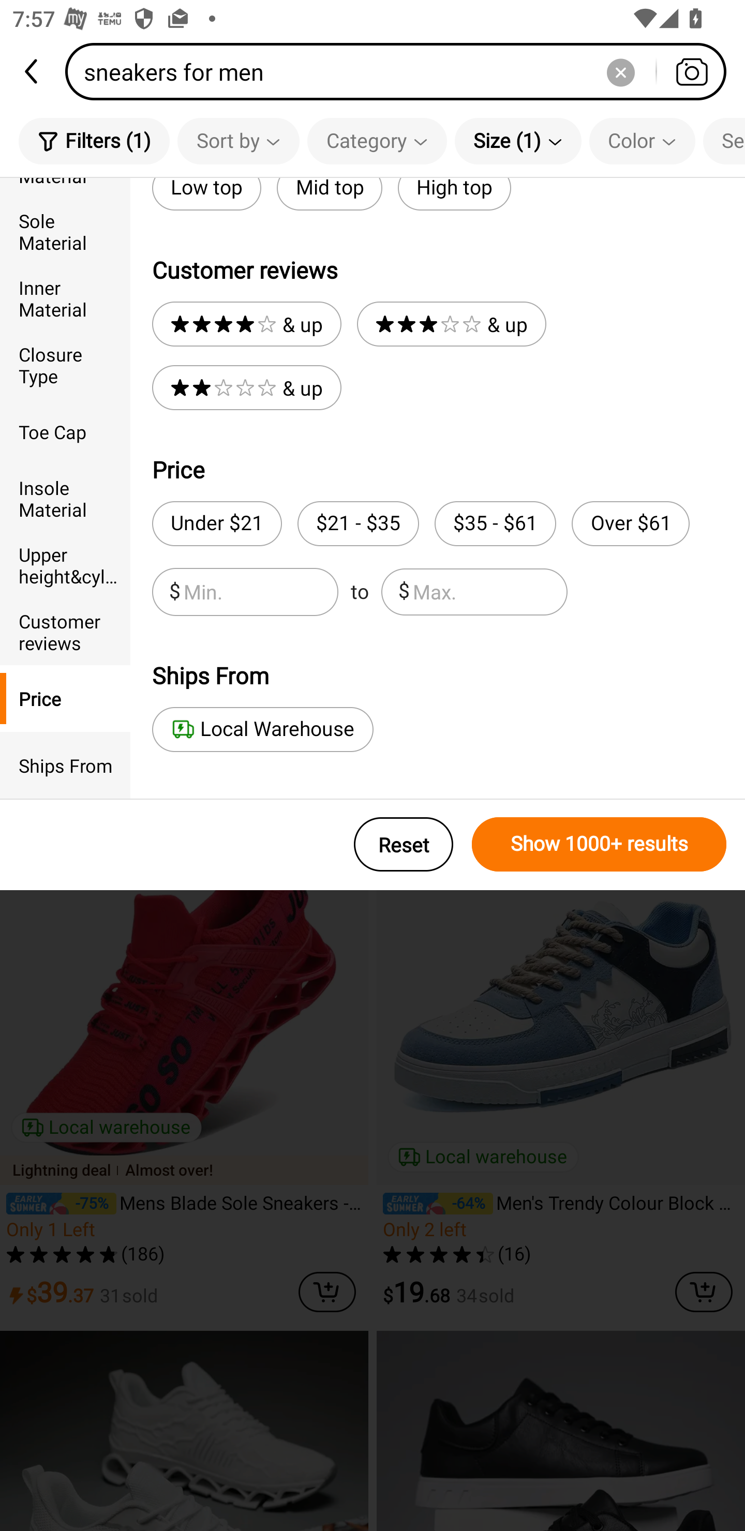  What do you see at coordinates (599, 844) in the screenshot?
I see `Show 1000+ results` at bounding box center [599, 844].